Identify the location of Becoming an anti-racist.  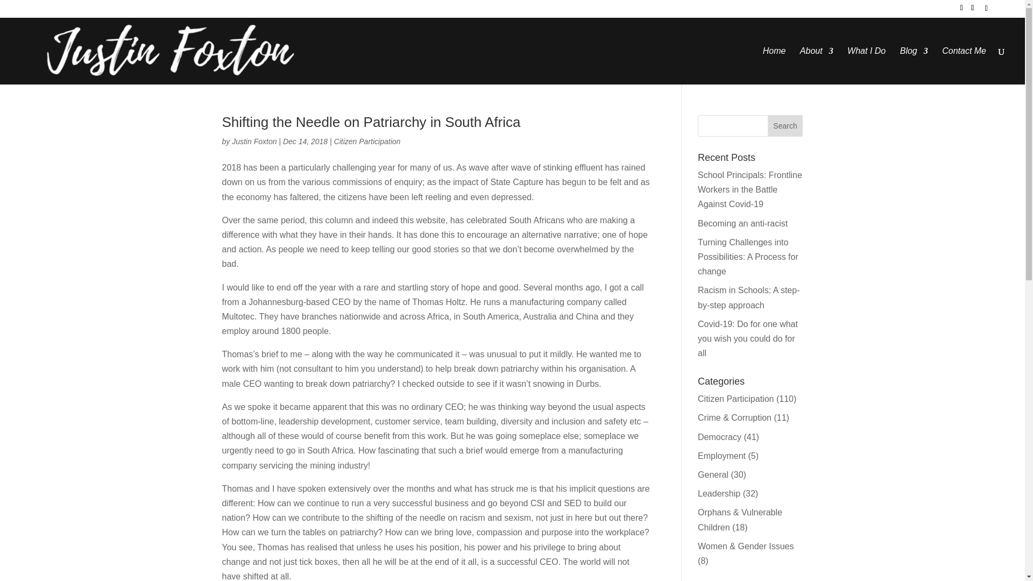
(742, 224).